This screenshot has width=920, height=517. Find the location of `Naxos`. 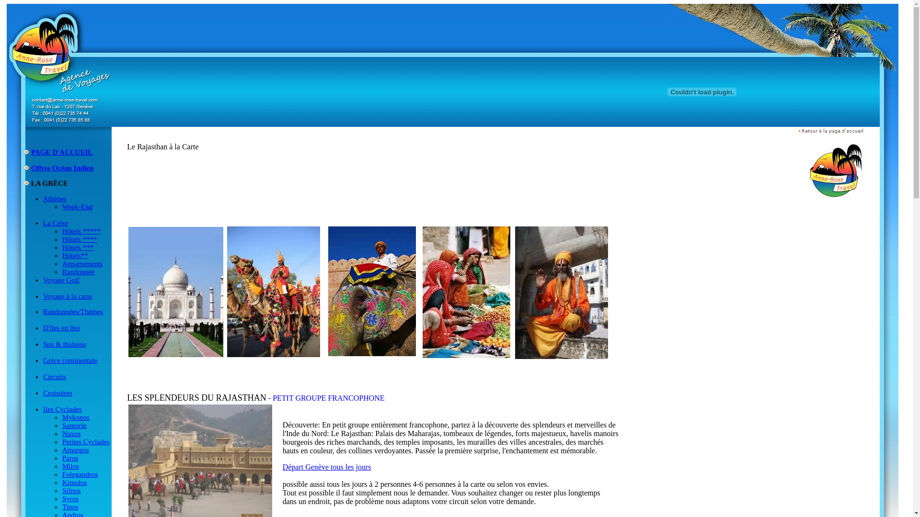

Naxos is located at coordinates (71, 434).